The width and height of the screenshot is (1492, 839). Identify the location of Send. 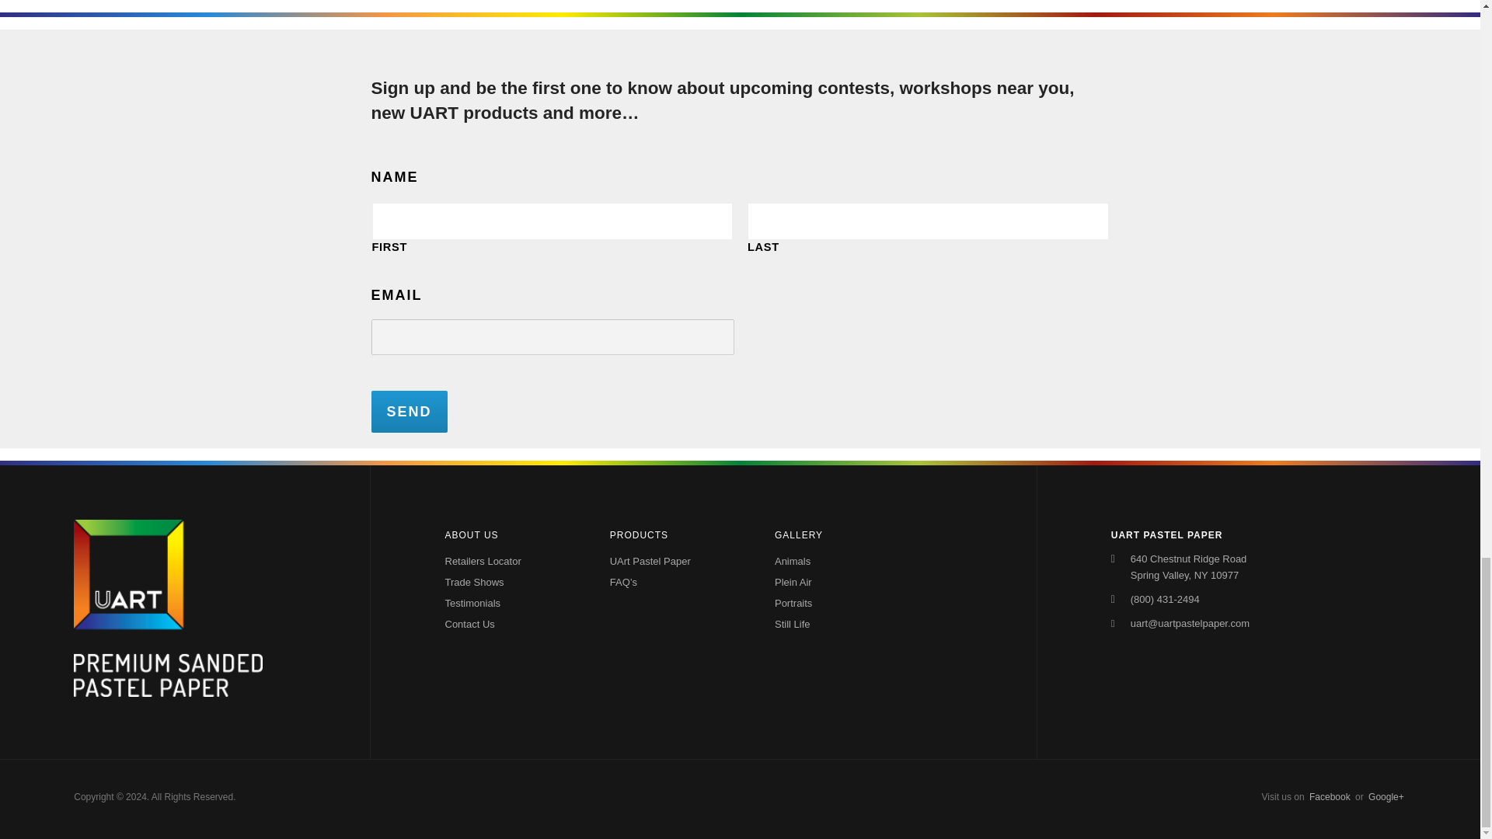
(410, 412).